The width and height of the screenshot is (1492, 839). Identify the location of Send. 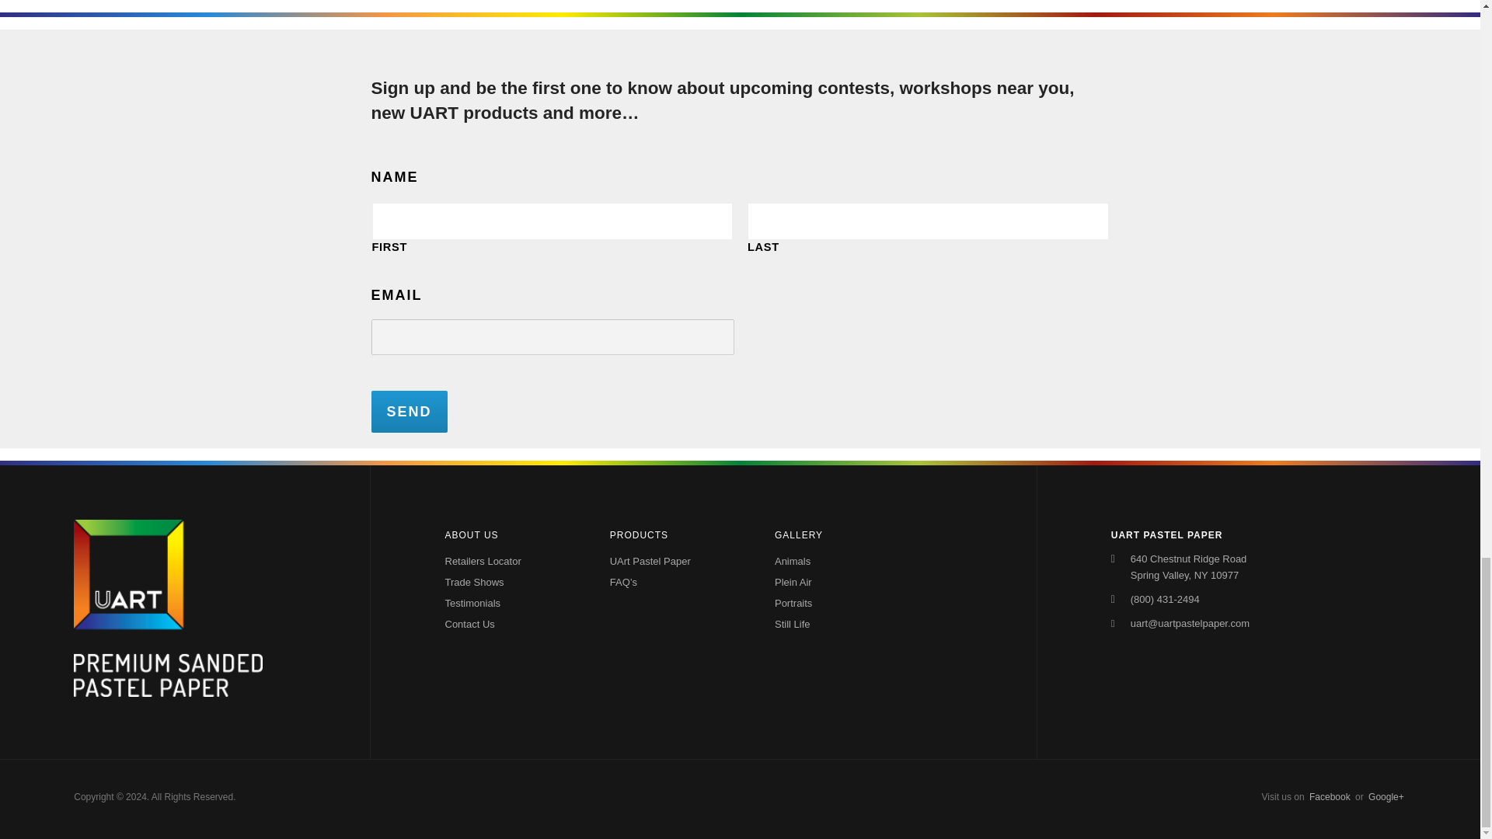
(410, 412).